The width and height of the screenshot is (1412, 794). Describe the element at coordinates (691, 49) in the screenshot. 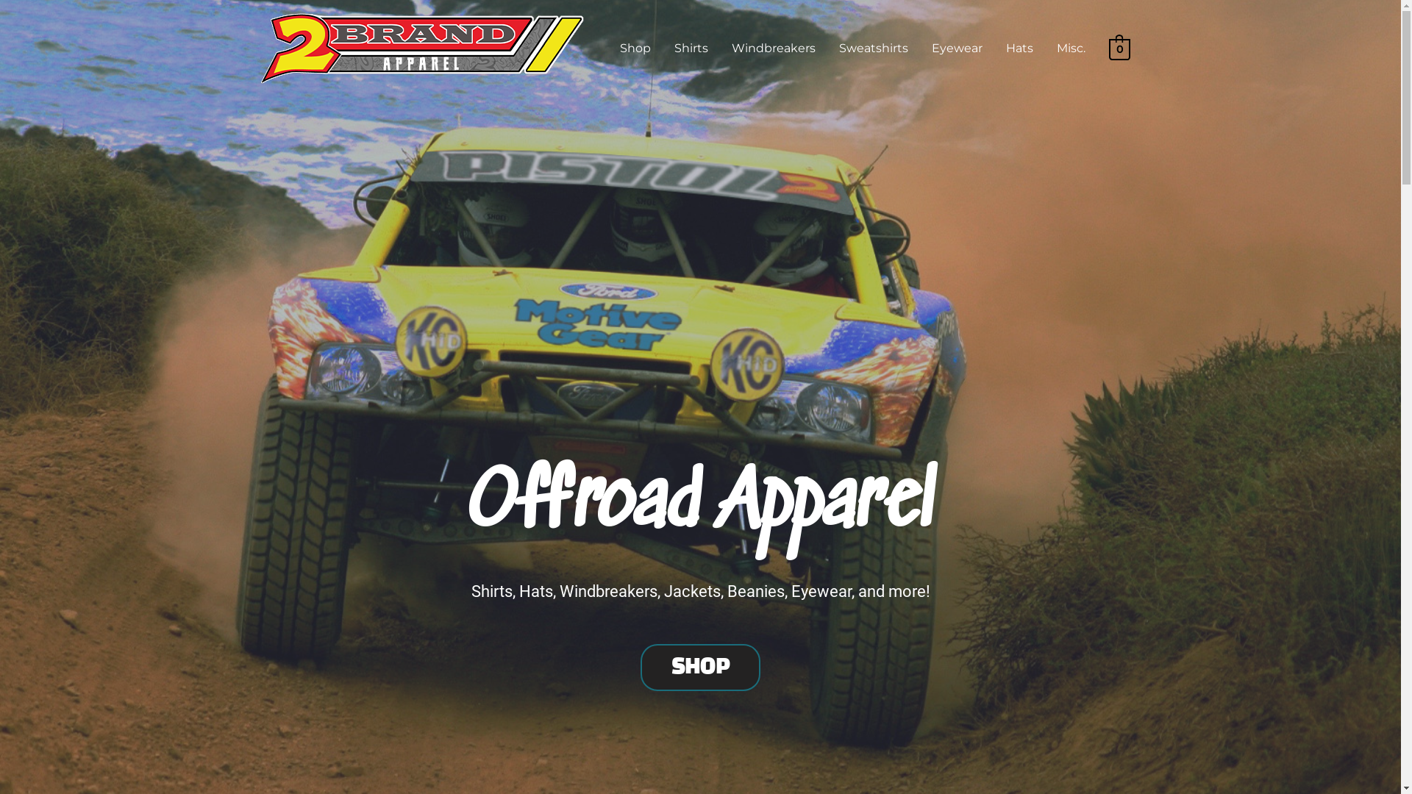

I see `Shirts` at that location.